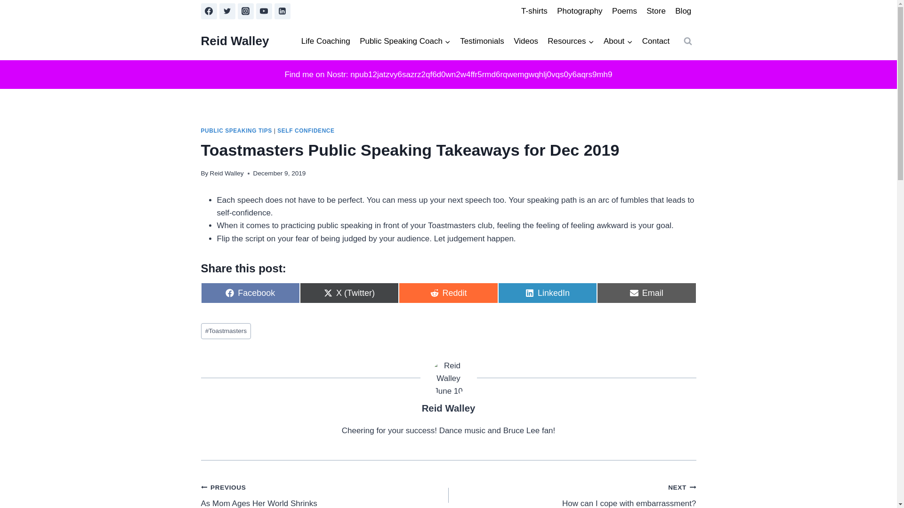 The width and height of the screenshot is (904, 508). What do you see at coordinates (234, 41) in the screenshot?
I see `Reid Walley` at bounding box center [234, 41].